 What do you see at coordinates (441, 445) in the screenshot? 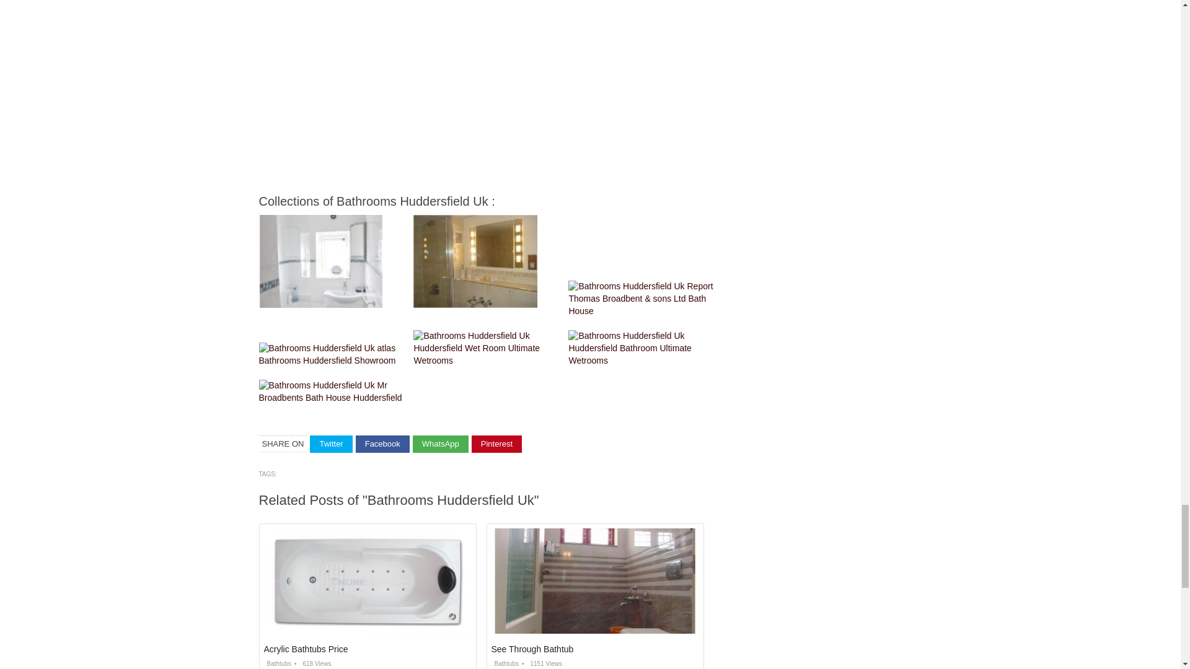
I see `WhatsApp` at bounding box center [441, 445].